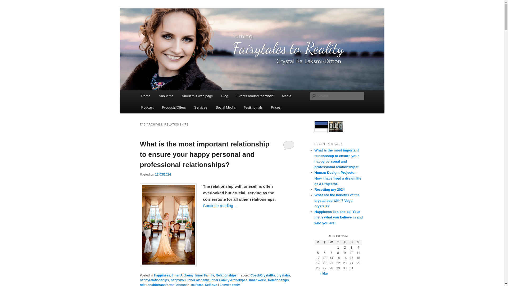 The image size is (508, 286). What do you see at coordinates (201, 107) in the screenshot?
I see `Services` at bounding box center [201, 107].